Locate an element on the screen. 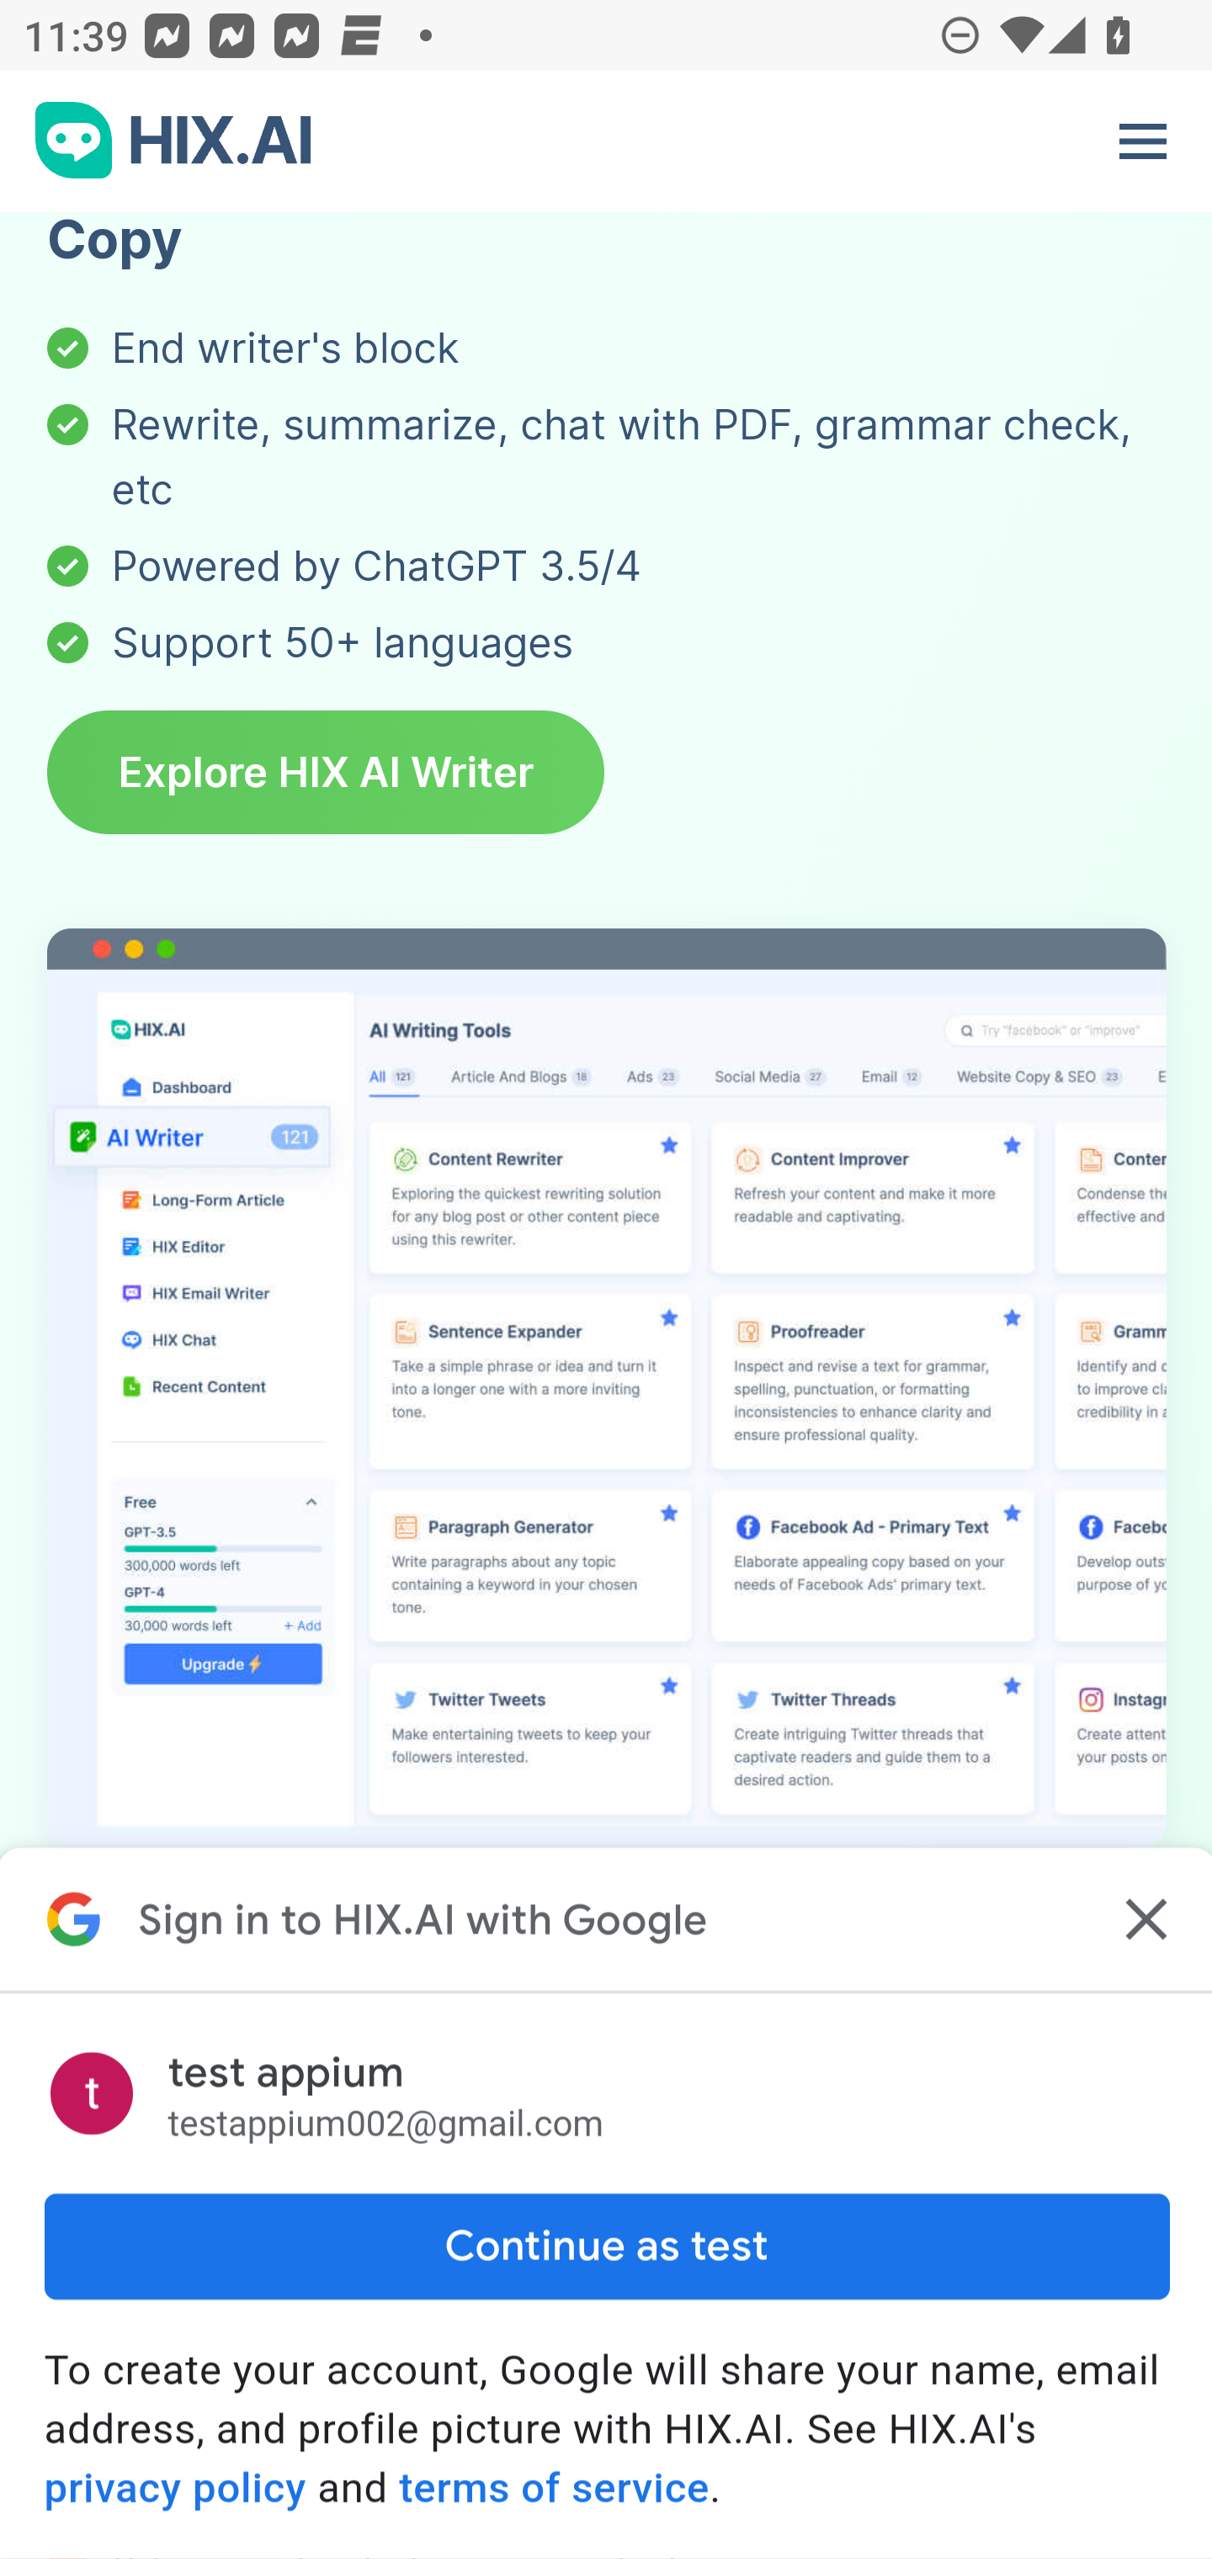  hix is located at coordinates (175, 143).